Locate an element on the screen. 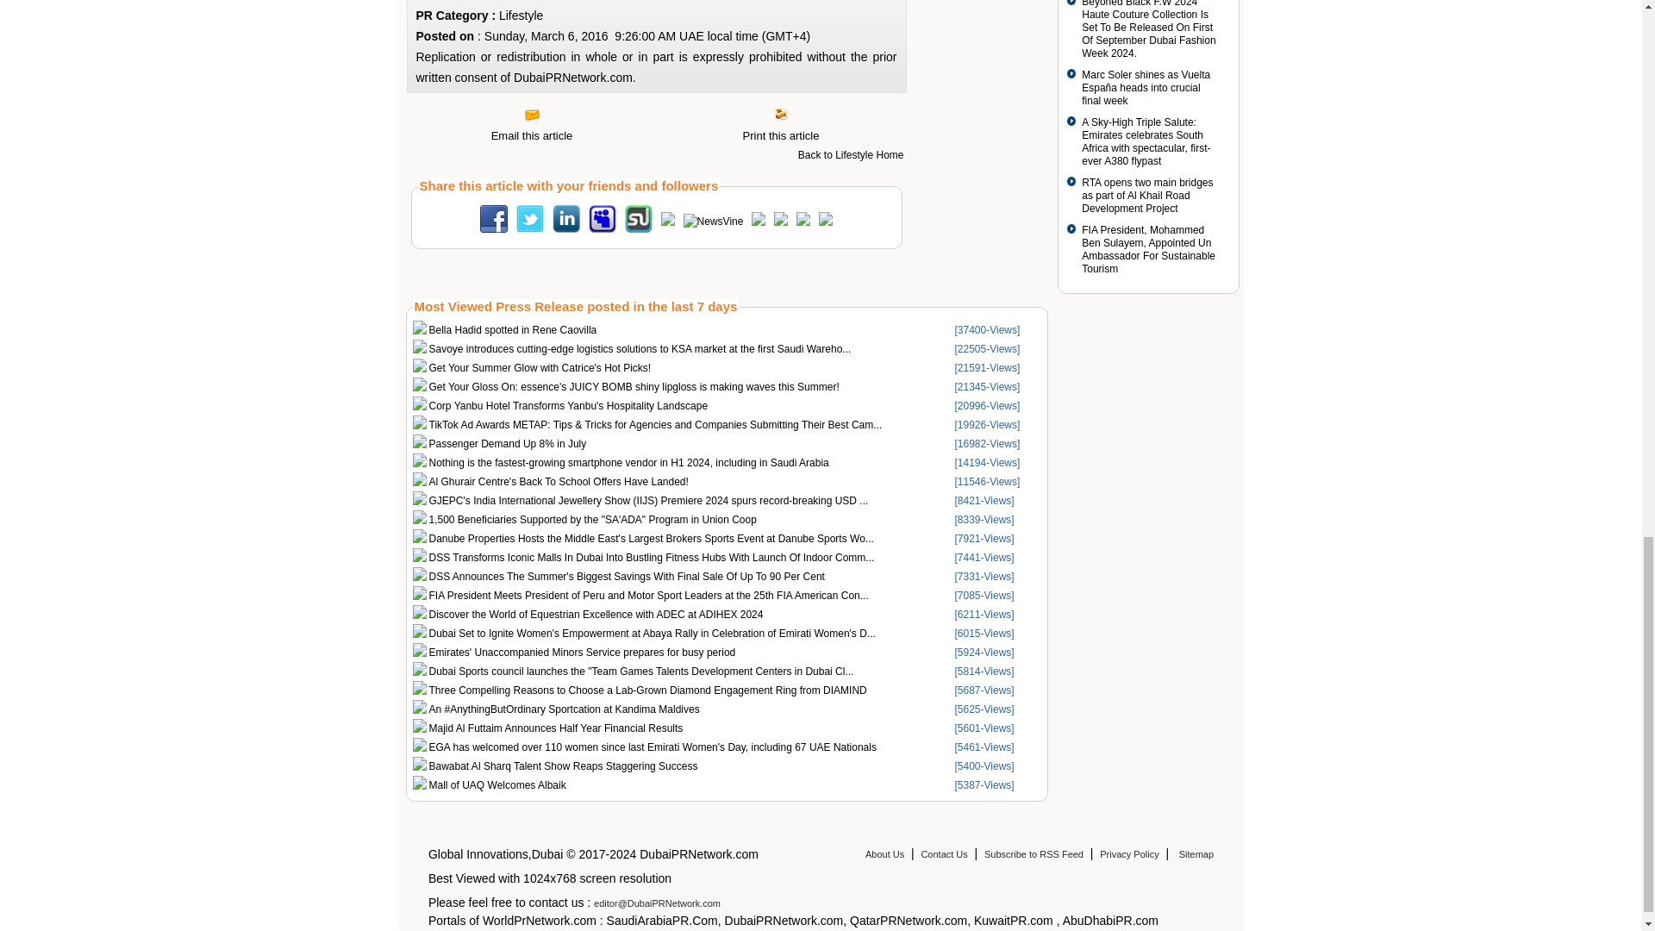  Stumbleupon is located at coordinates (638, 229).